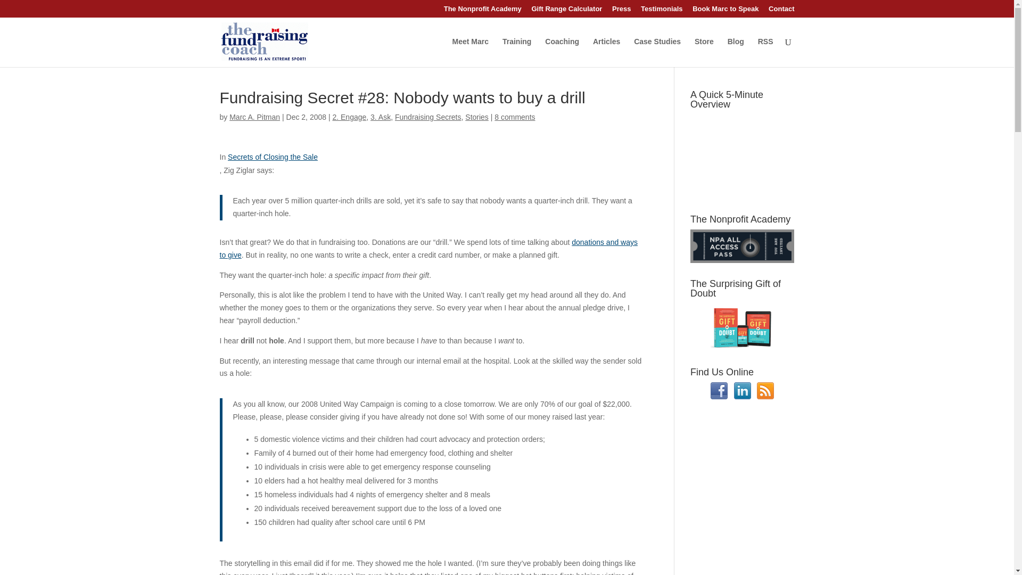  I want to click on Fundraising Secrets, so click(428, 117).